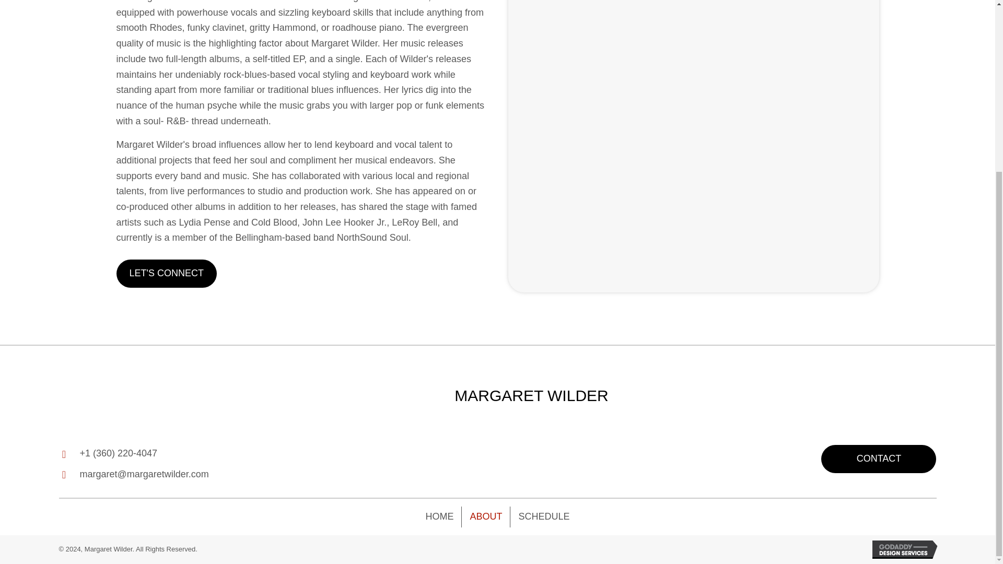  Describe the element at coordinates (544, 516) in the screenshot. I see `SCHEDULE` at that location.